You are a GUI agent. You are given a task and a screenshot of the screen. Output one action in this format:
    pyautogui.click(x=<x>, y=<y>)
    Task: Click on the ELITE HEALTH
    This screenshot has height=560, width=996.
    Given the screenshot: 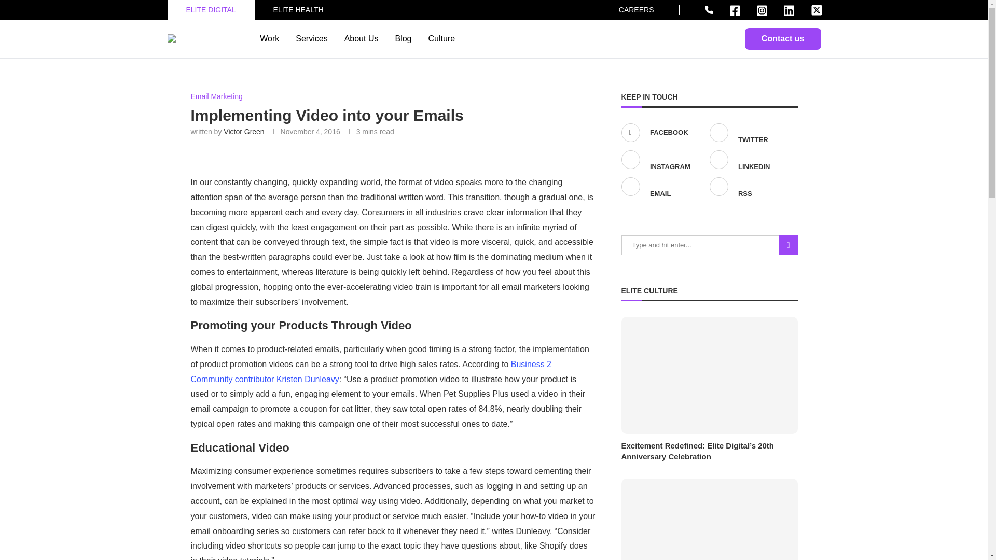 What is the action you would take?
    pyautogui.click(x=298, y=9)
    